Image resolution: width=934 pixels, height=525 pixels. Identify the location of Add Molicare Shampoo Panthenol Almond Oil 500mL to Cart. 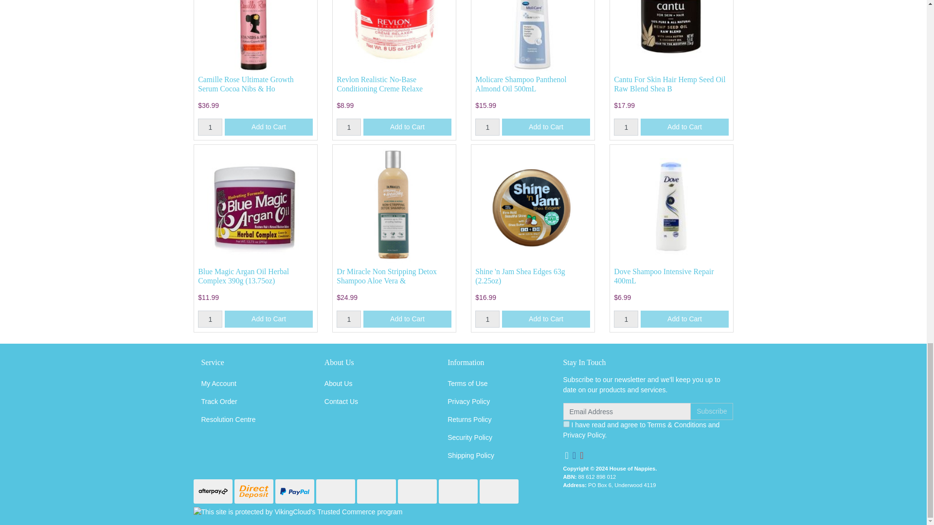
(546, 127).